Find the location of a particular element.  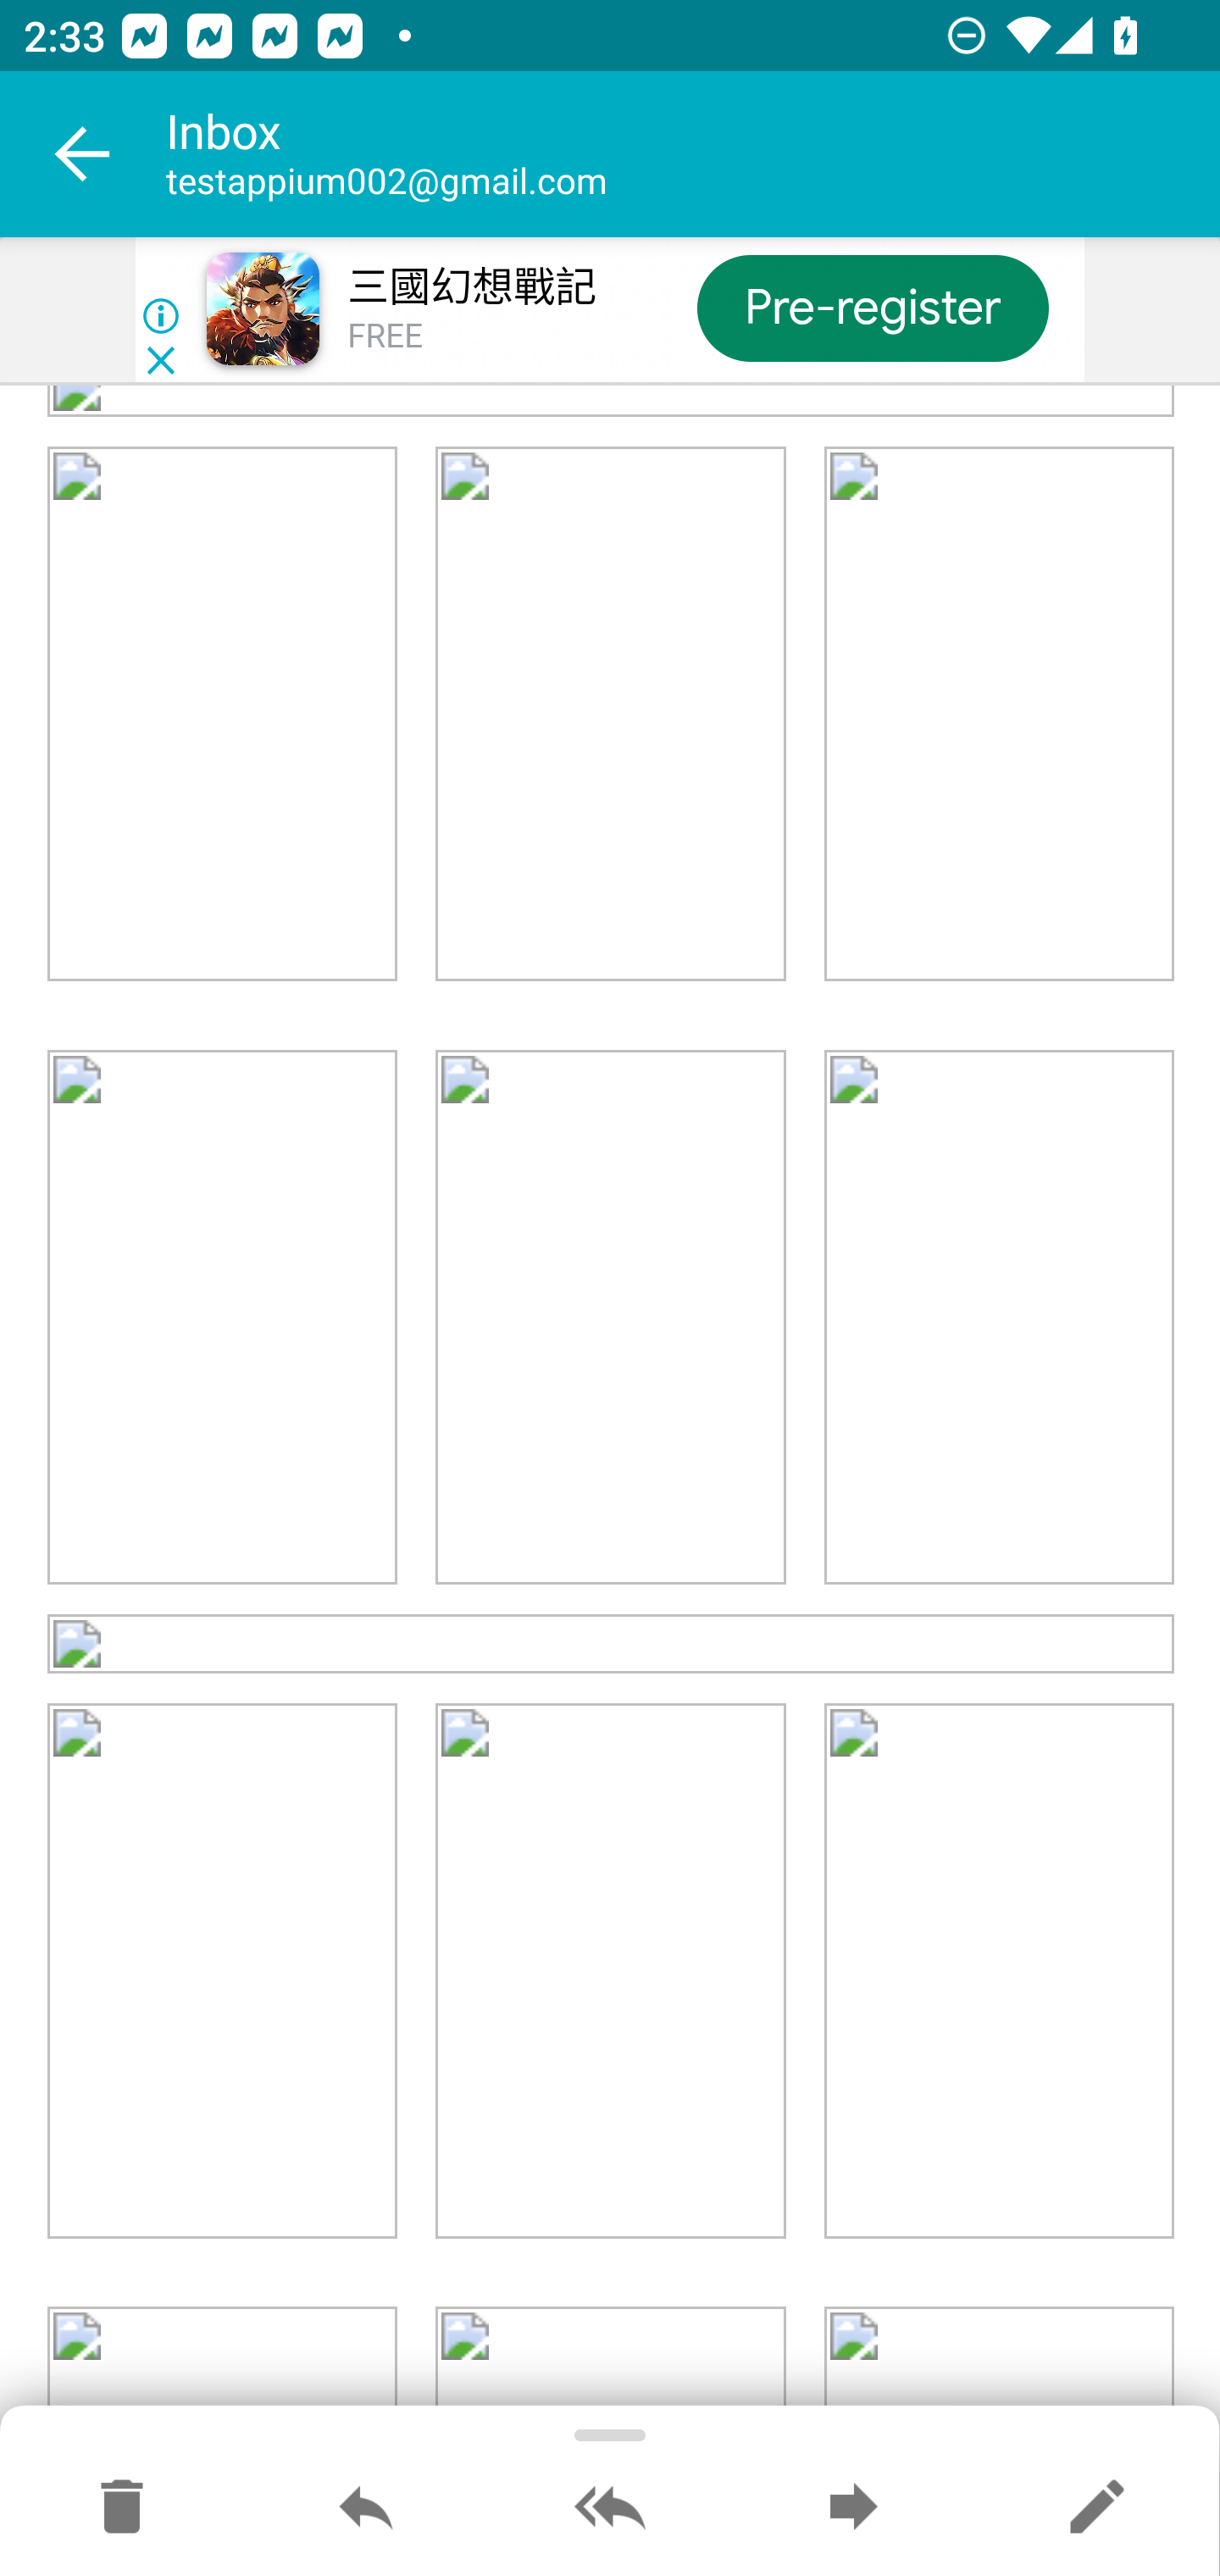

mbs_landing_goods is located at coordinates (611, 1320).